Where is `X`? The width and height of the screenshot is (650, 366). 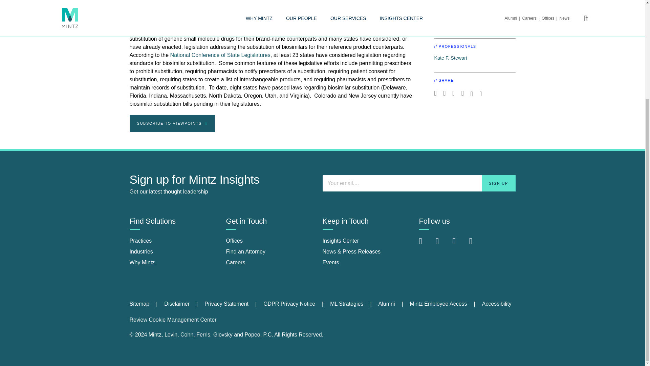 X is located at coordinates (459, 244).